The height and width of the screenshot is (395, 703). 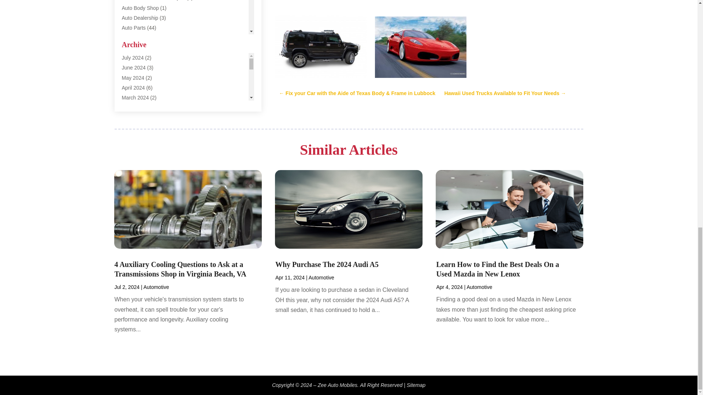 I want to click on Auto Parts, so click(x=133, y=28).